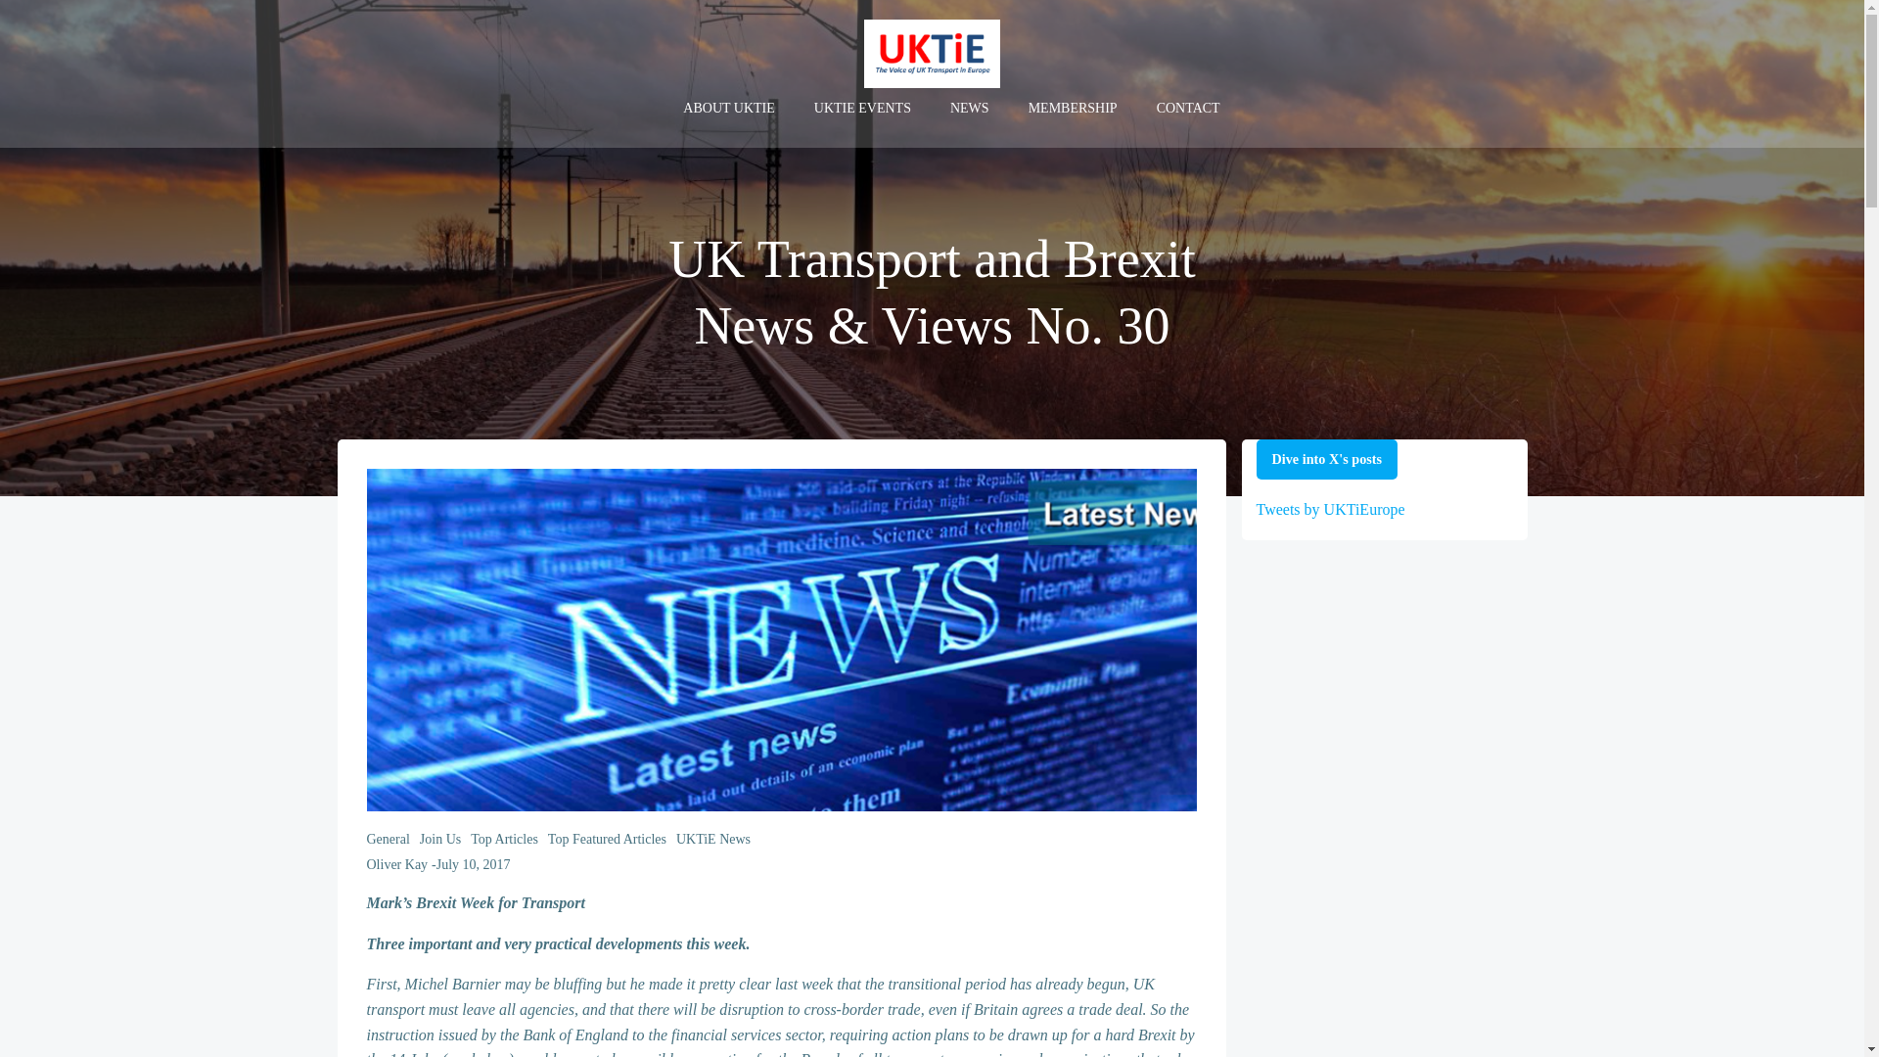 Image resolution: width=1879 pixels, height=1057 pixels. Describe the element at coordinates (397, 864) in the screenshot. I see `Oliver Kay` at that location.